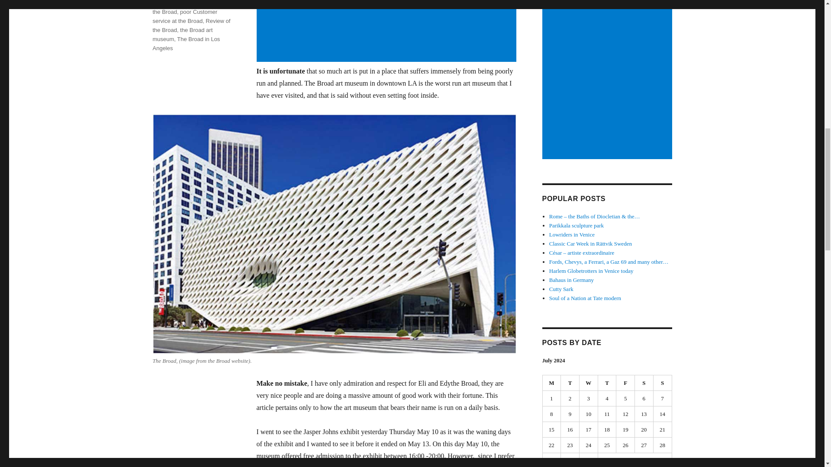 Image resolution: width=831 pixels, height=467 pixels. Describe the element at coordinates (570, 383) in the screenshot. I see `Tuesday` at that location.